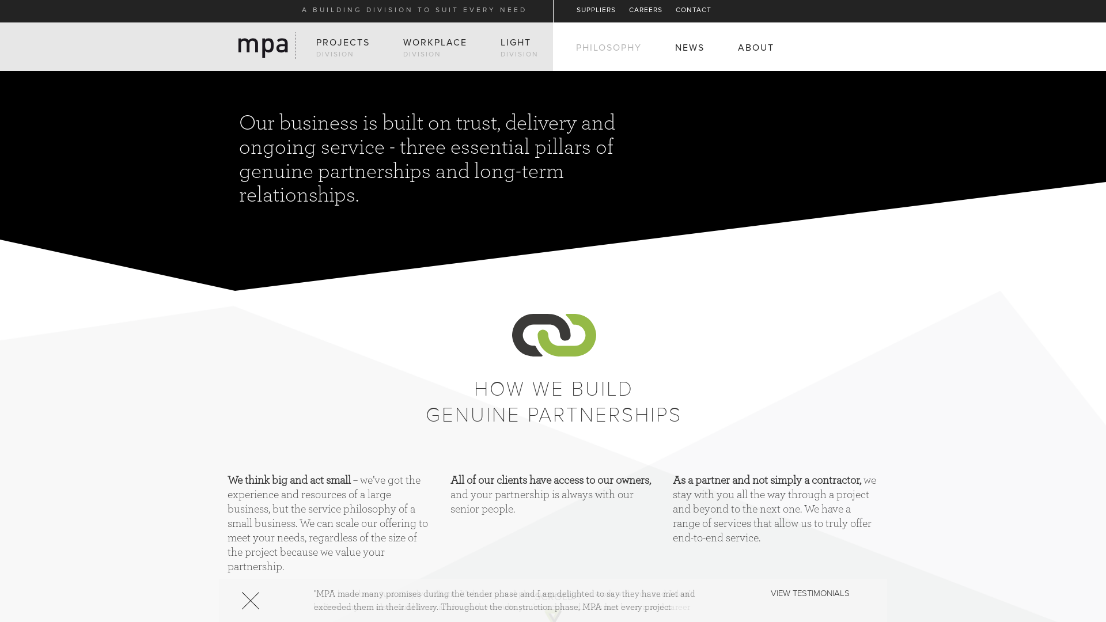  I want to click on CONTACT, so click(694, 10).